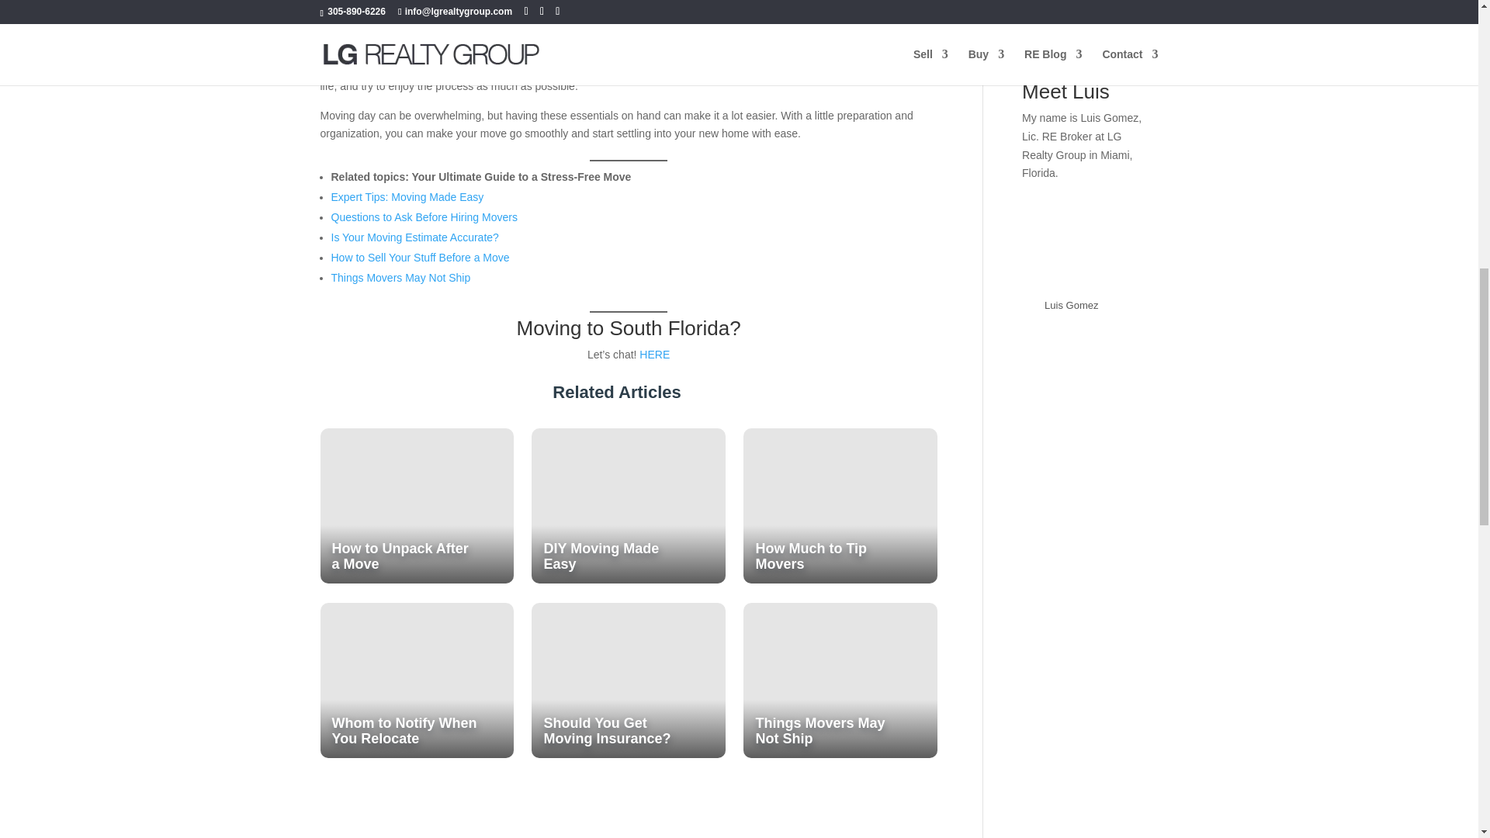 This screenshot has height=838, width=1490. What do you see at coordinates (400, 278) in the screenshot?
I see `Things Movers May Not Ship` at bounding box center [400, 278].